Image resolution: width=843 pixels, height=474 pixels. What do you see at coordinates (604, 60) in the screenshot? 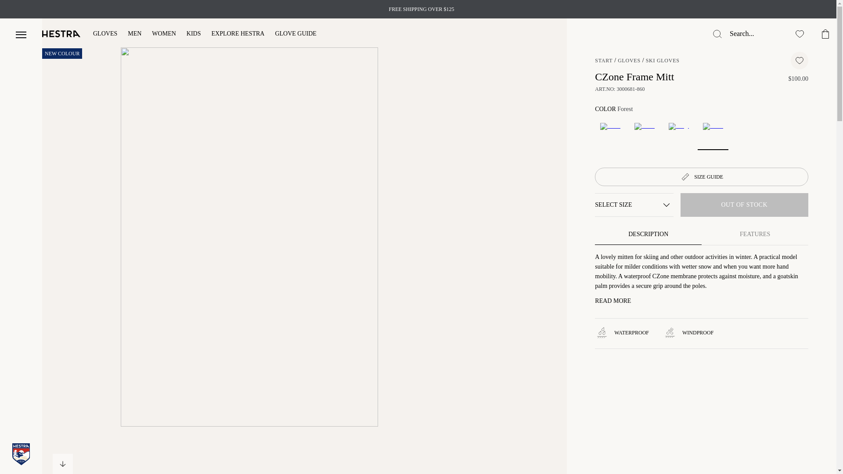
I see `START` at bounding box center [604, 60].